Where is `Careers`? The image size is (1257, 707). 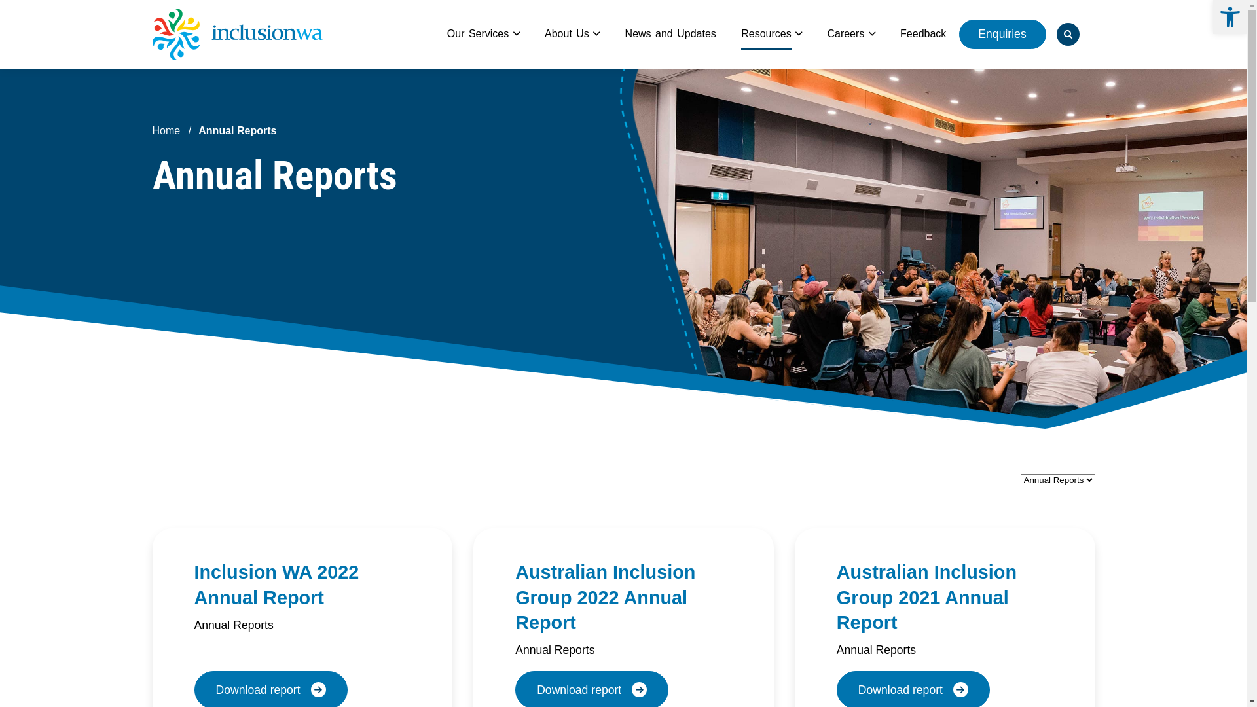
Careers is located at coordinates (846, 34).